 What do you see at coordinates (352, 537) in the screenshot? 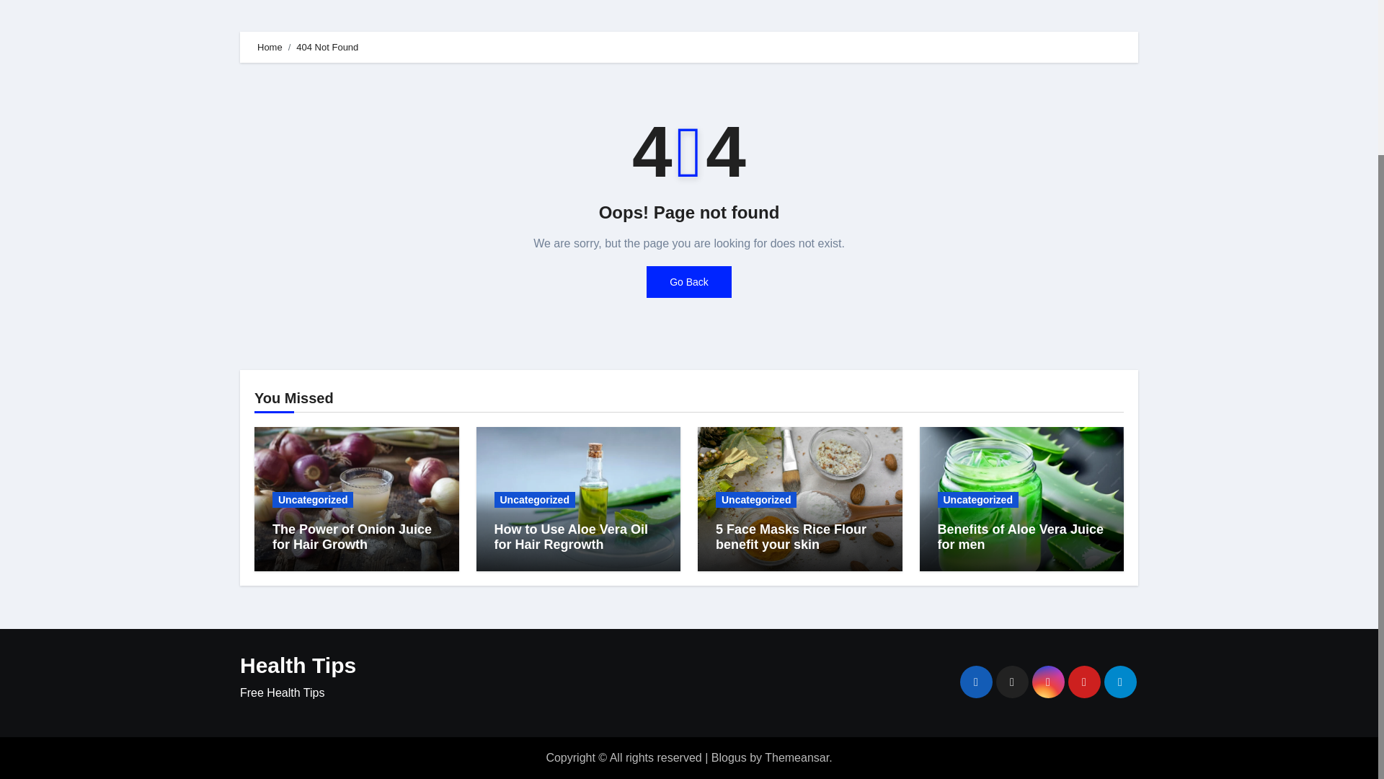
I see `Permalink to: The Power of Onion Juice for Hair Growth` at bounding box center [352, 537].